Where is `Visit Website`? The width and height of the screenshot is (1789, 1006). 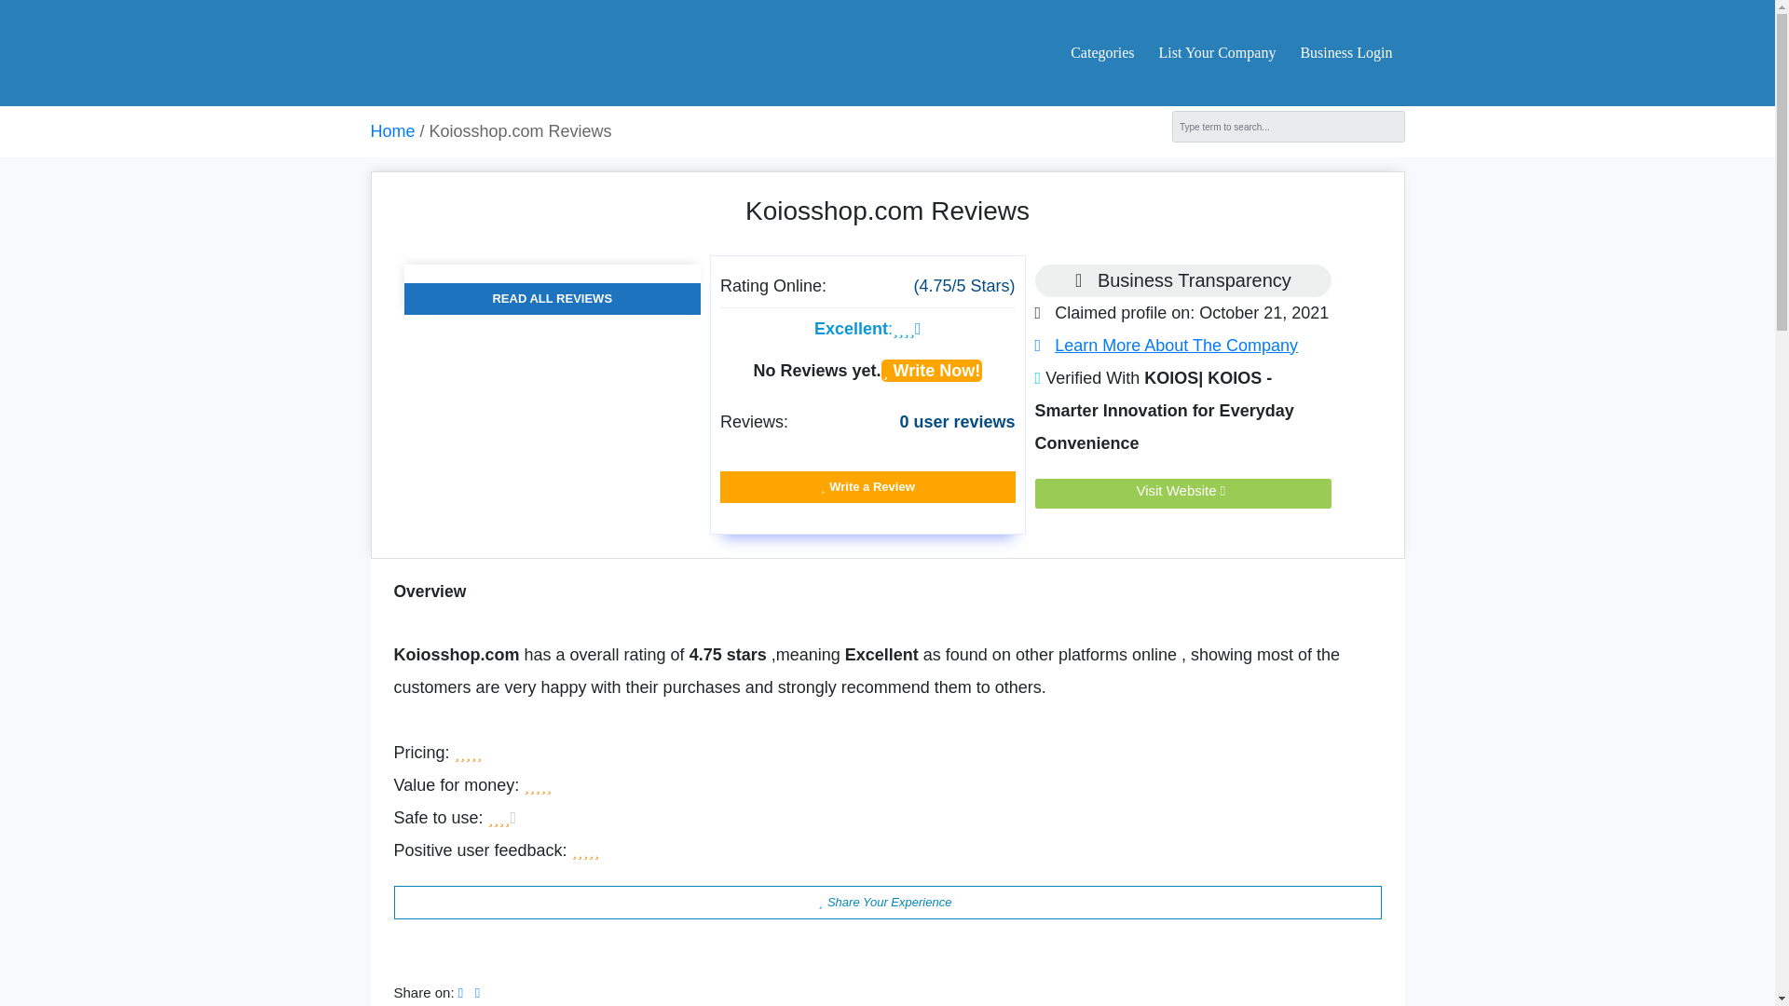
Visit Website is located at coordinates (1183, 490).